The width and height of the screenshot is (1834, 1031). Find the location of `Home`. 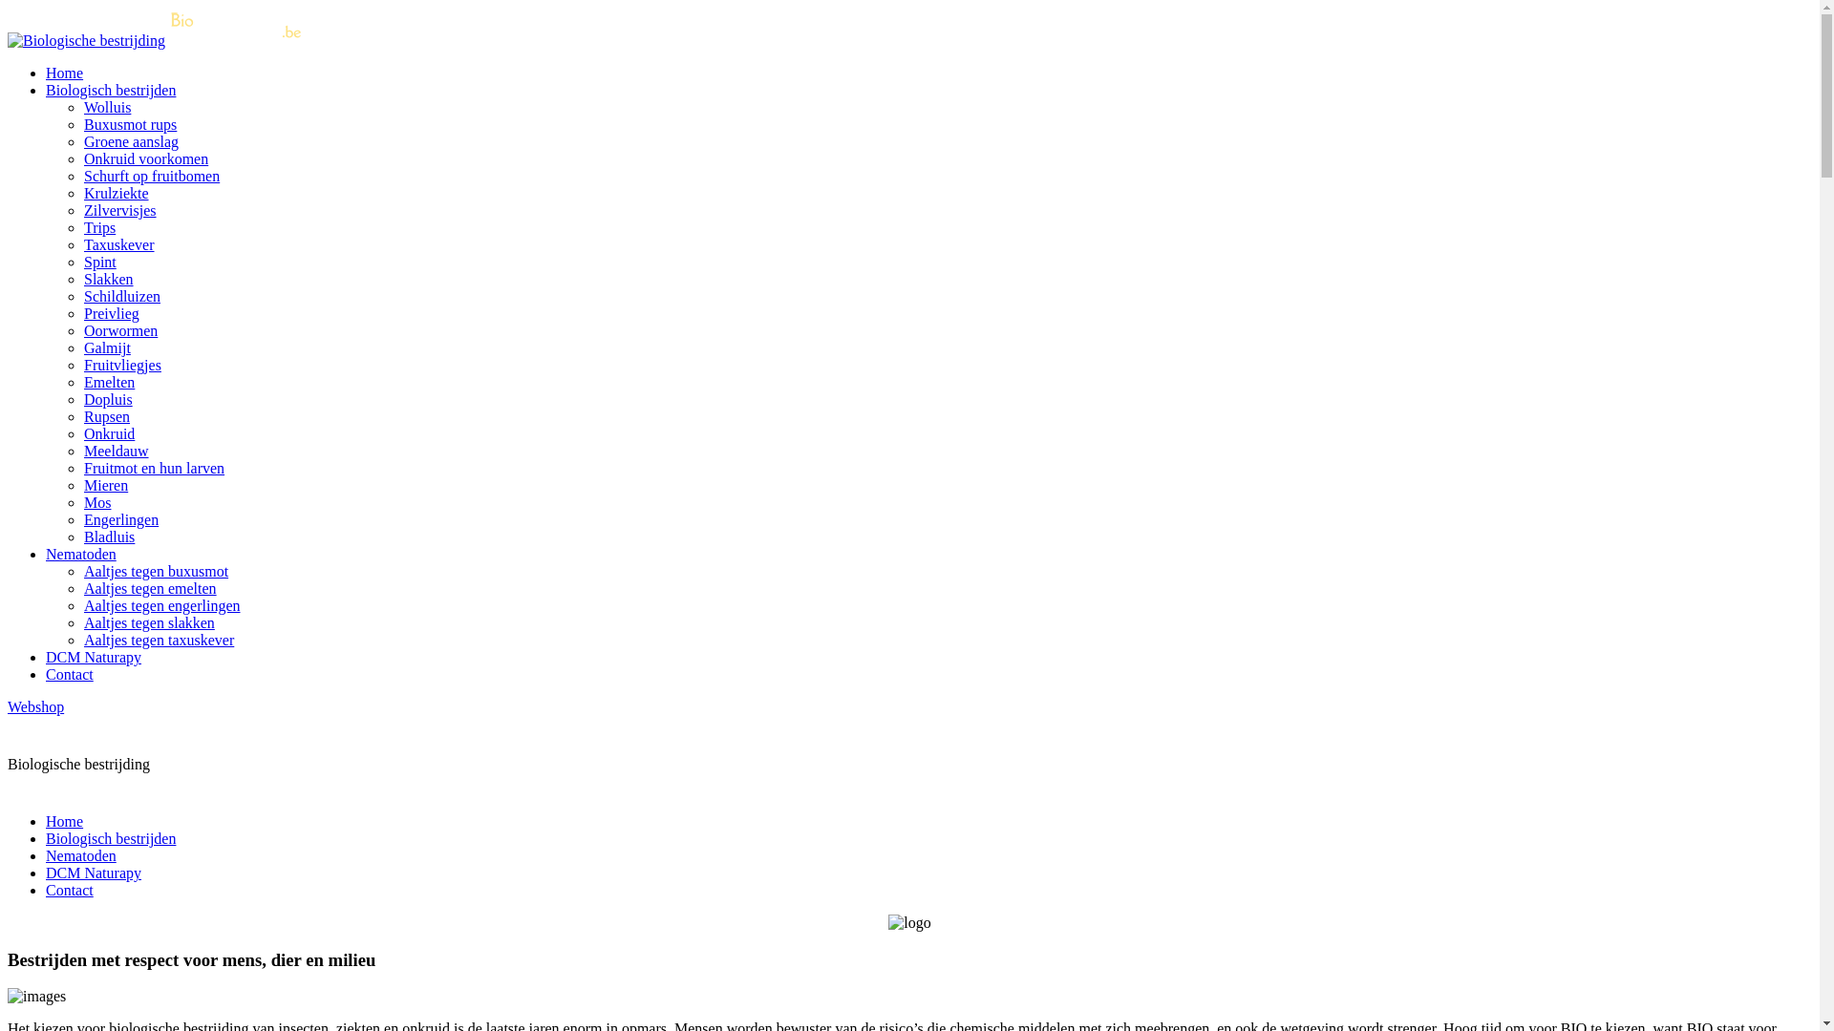

Home is located at coordinates (65, 821).